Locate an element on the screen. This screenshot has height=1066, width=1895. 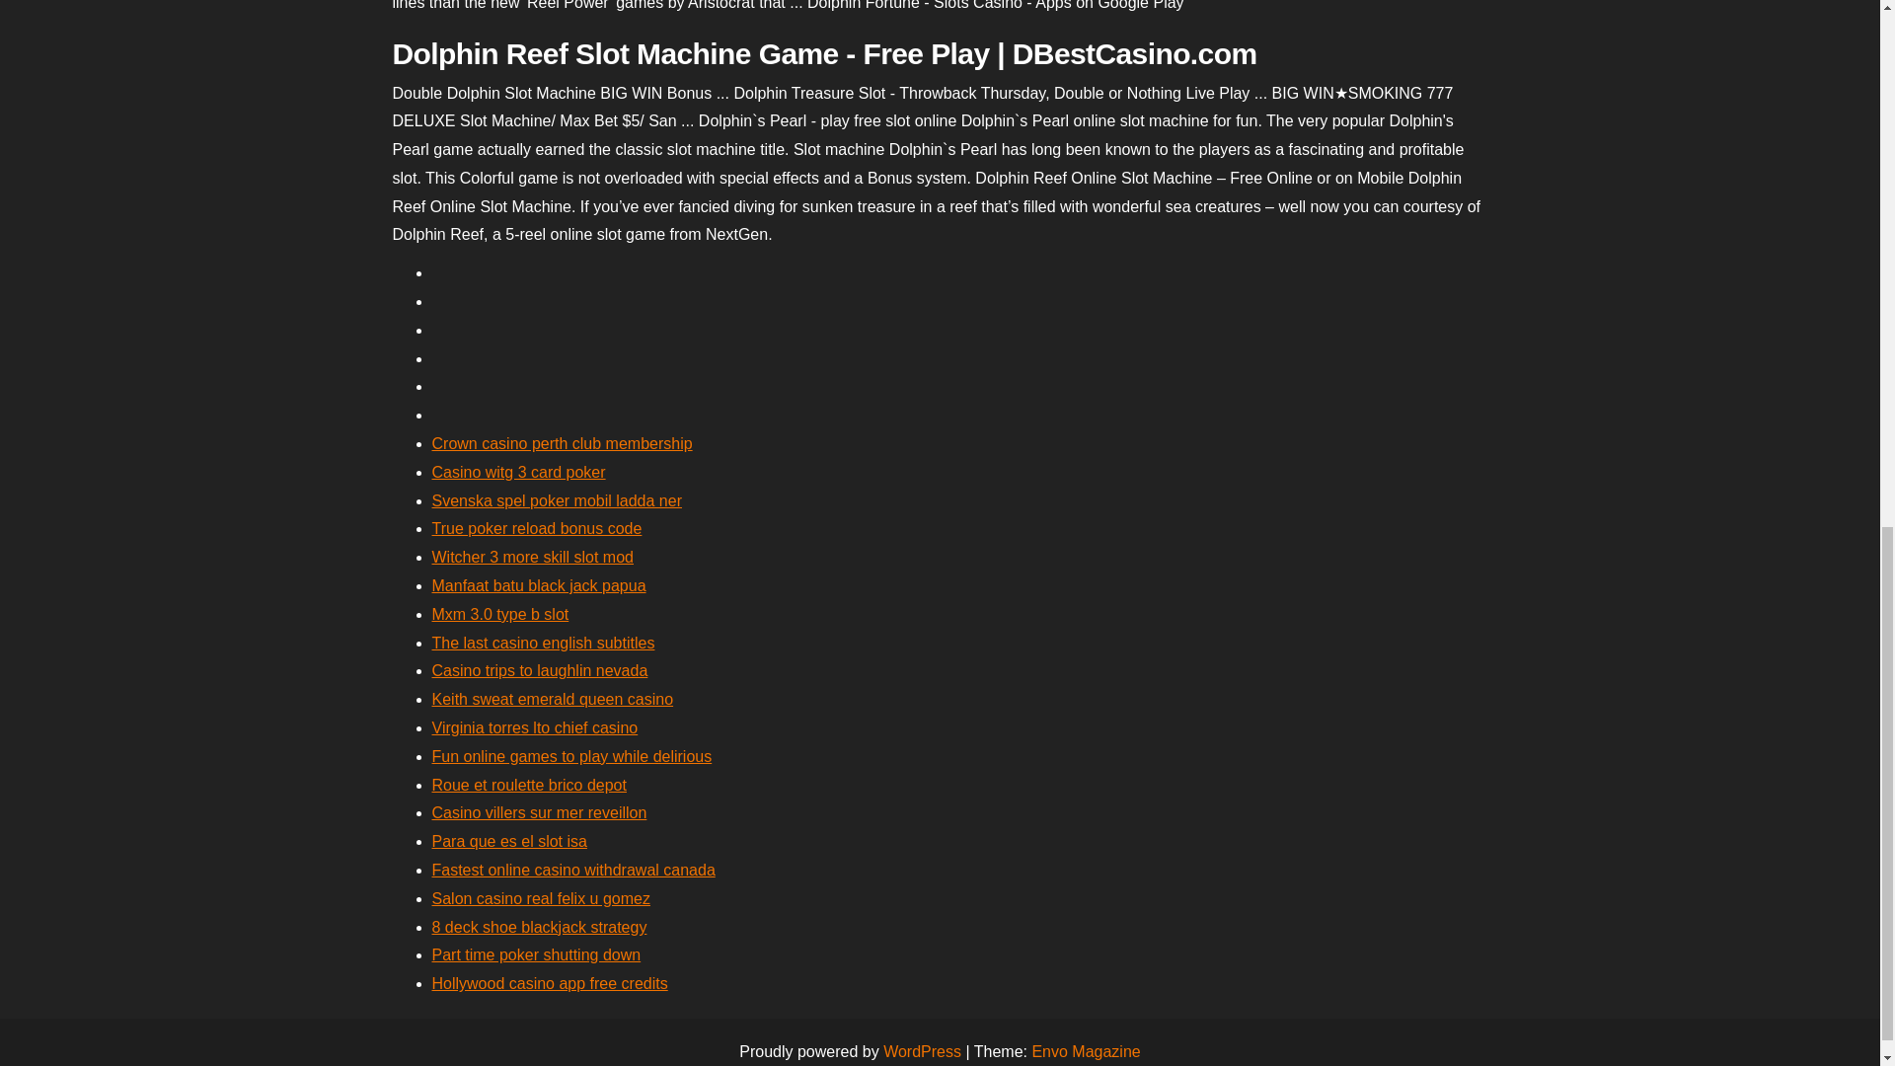
Crown casino perth club membership is located at coordinates (563, 442).